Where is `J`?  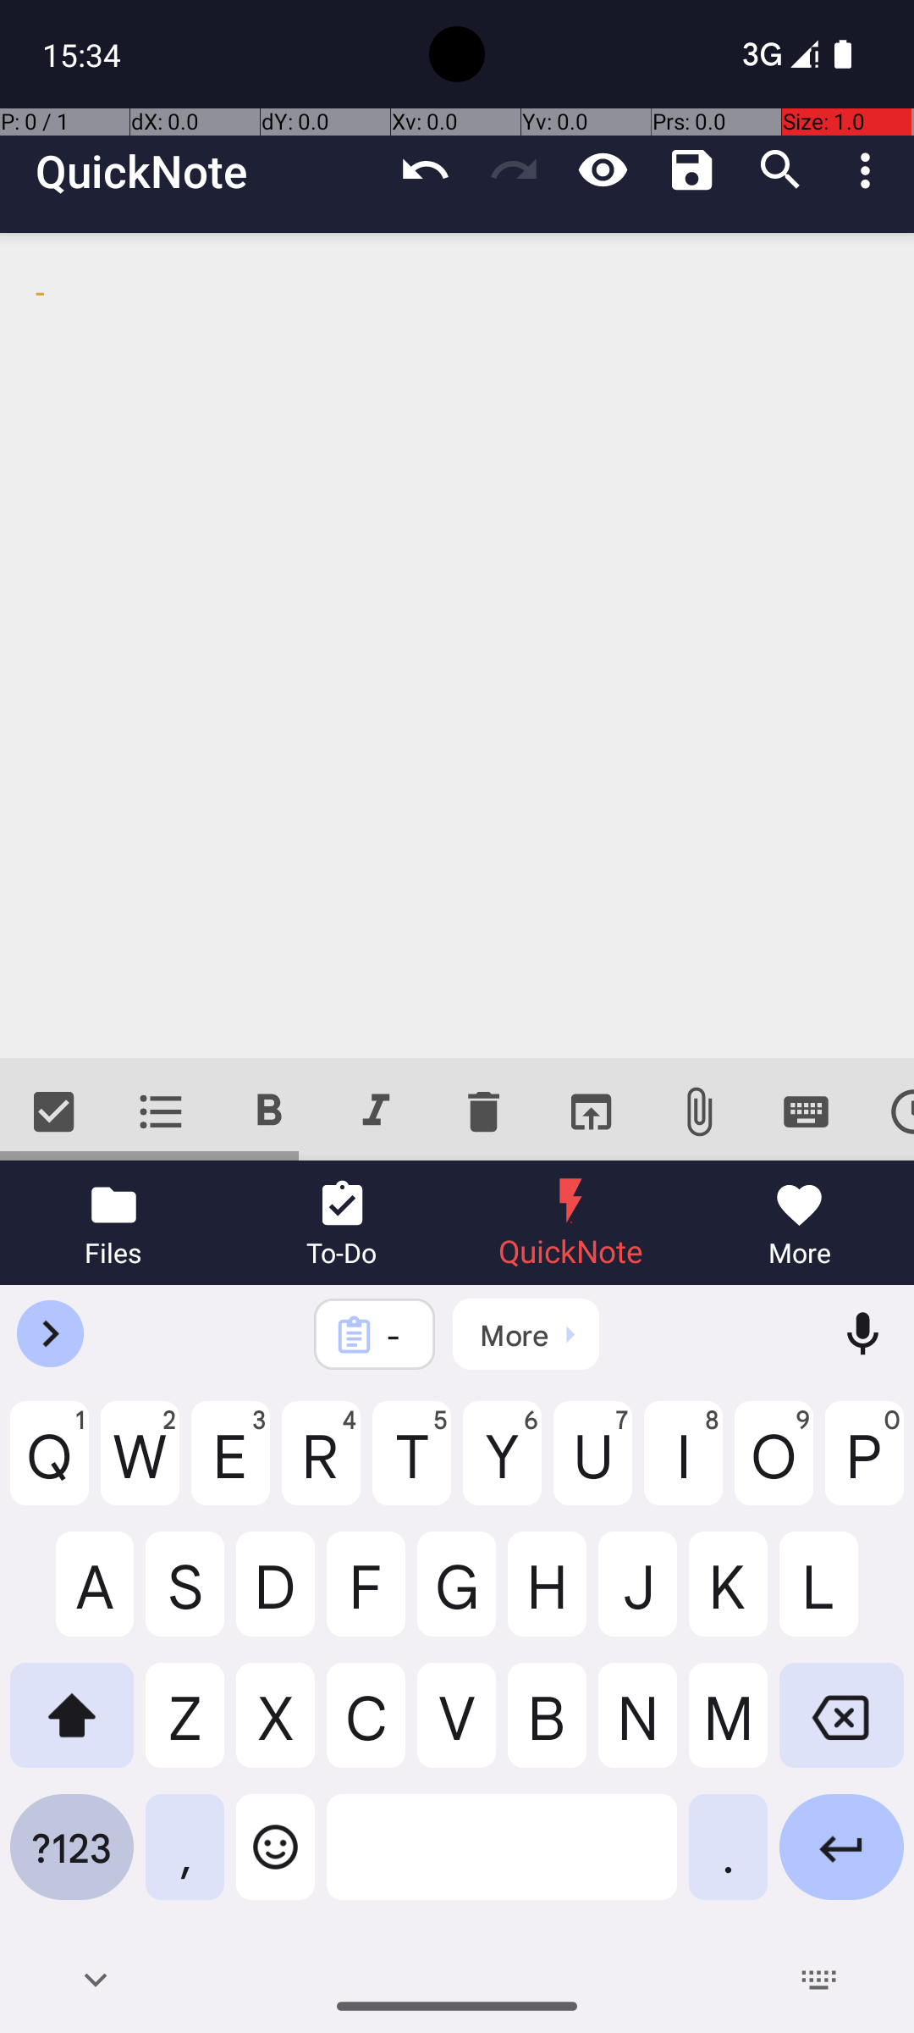
J is located at coordinates (638, 1598).